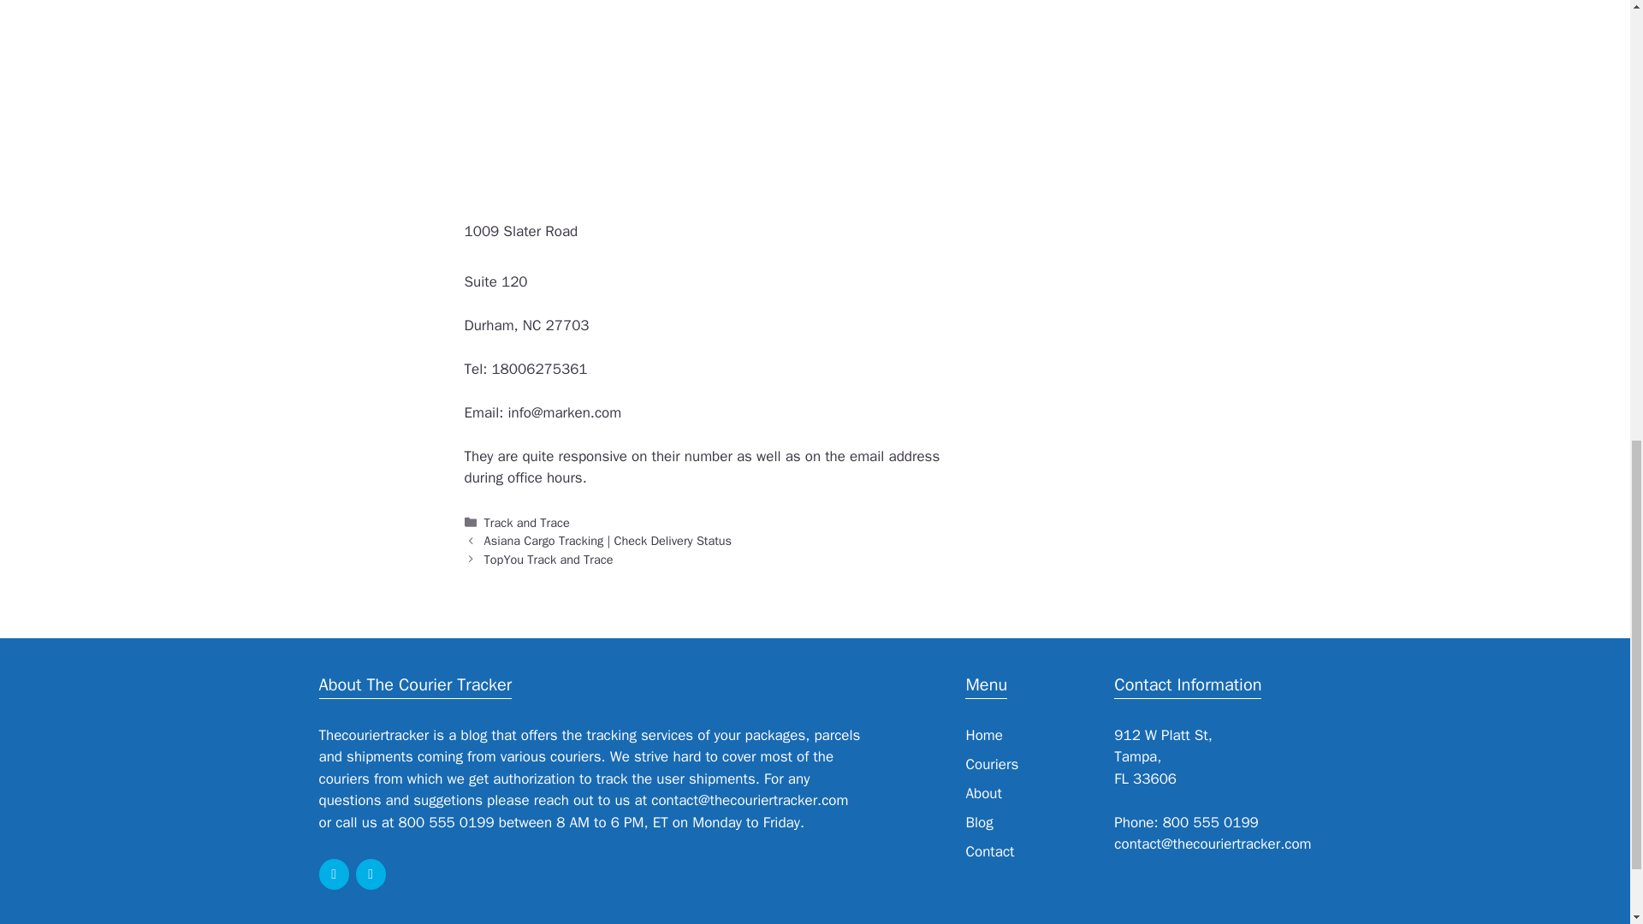 This screenshot has height=924, width=1643. What do you see at coordinates (984, 735) in the screenshot?
I see `Home` at bounding box center [984, 735].